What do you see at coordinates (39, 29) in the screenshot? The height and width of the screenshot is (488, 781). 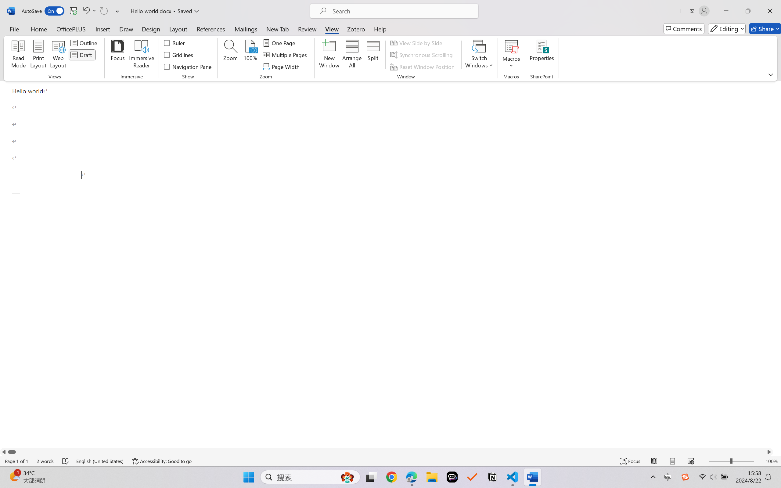 I see `Home` at bounding box center [39, 29].